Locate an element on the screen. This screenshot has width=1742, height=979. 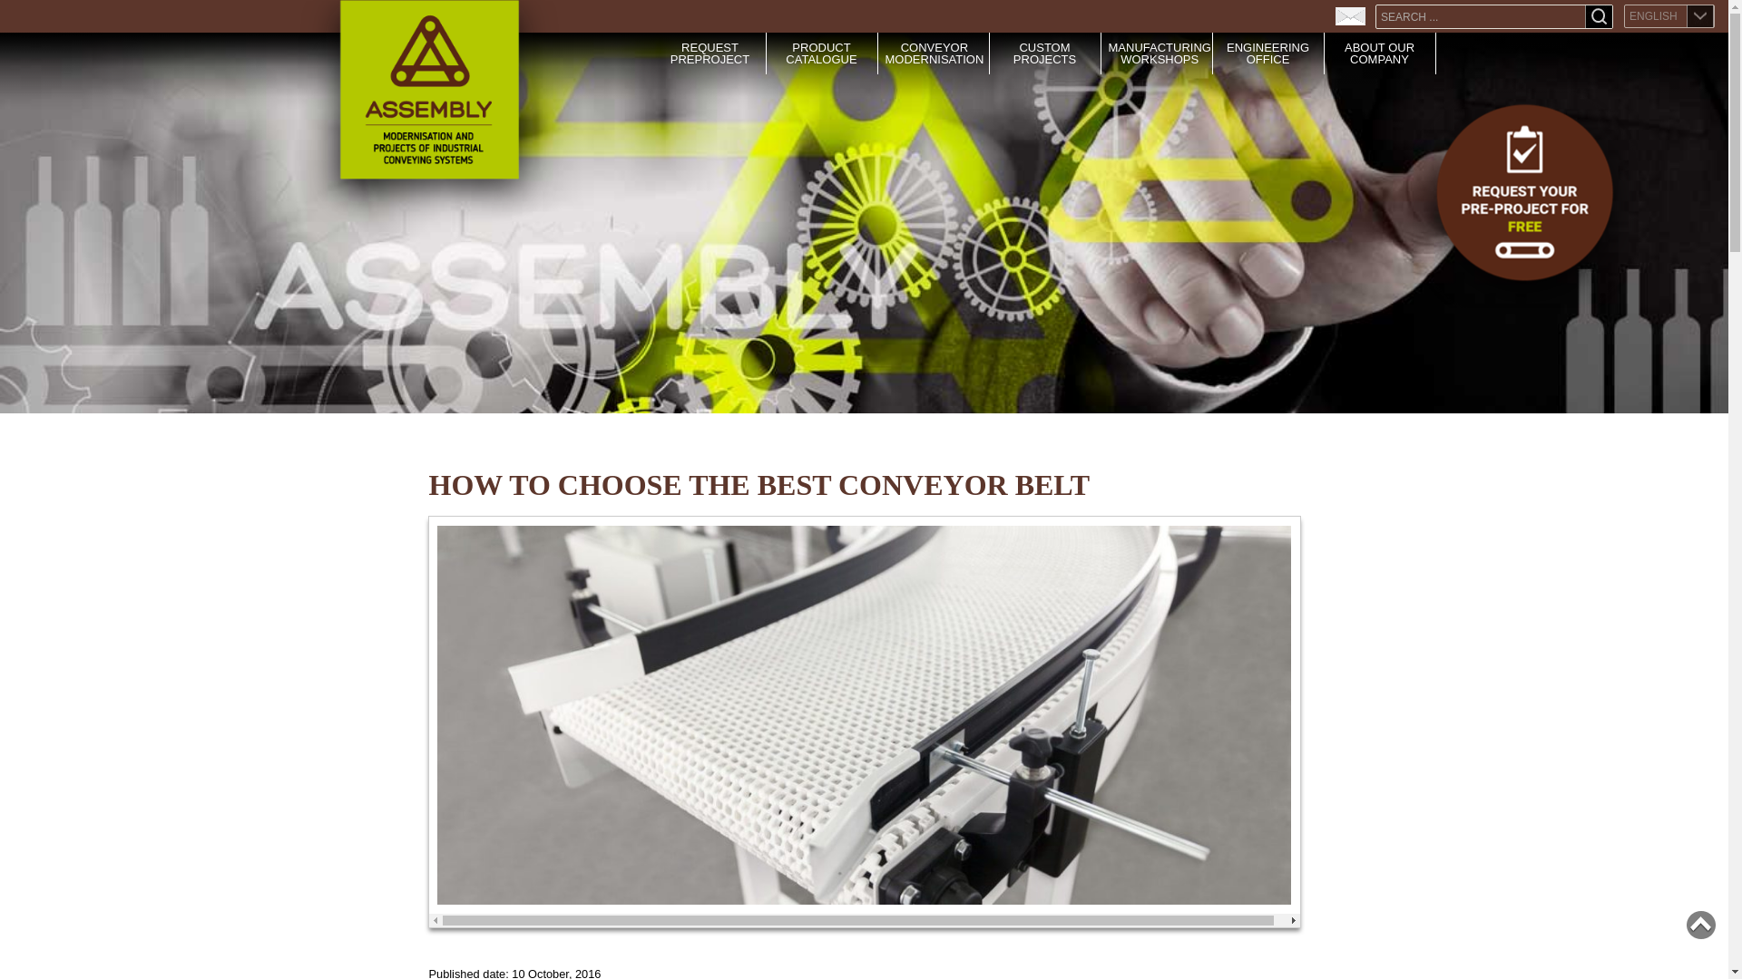
Top is located at coordinates (1700, 925).